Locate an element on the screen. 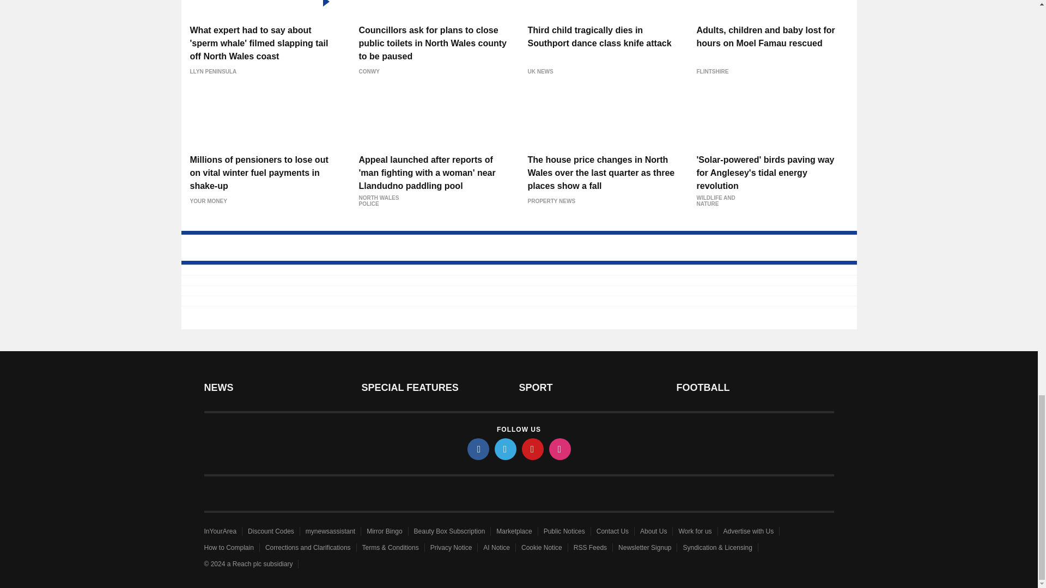 This screenshot has width=1046, height=588. instagram is located at coordinates (560, 449).